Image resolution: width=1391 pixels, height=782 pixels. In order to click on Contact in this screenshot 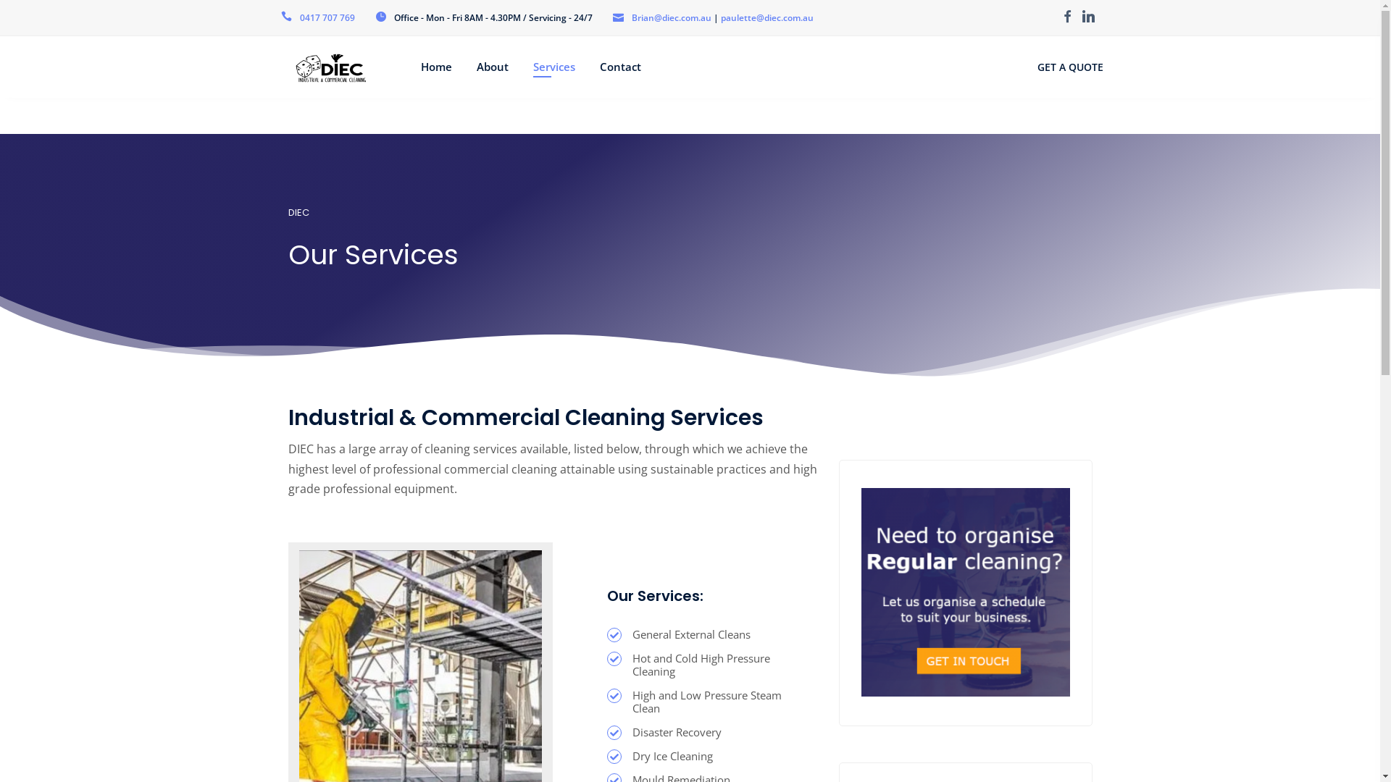, I will do `click(620, 67)`.